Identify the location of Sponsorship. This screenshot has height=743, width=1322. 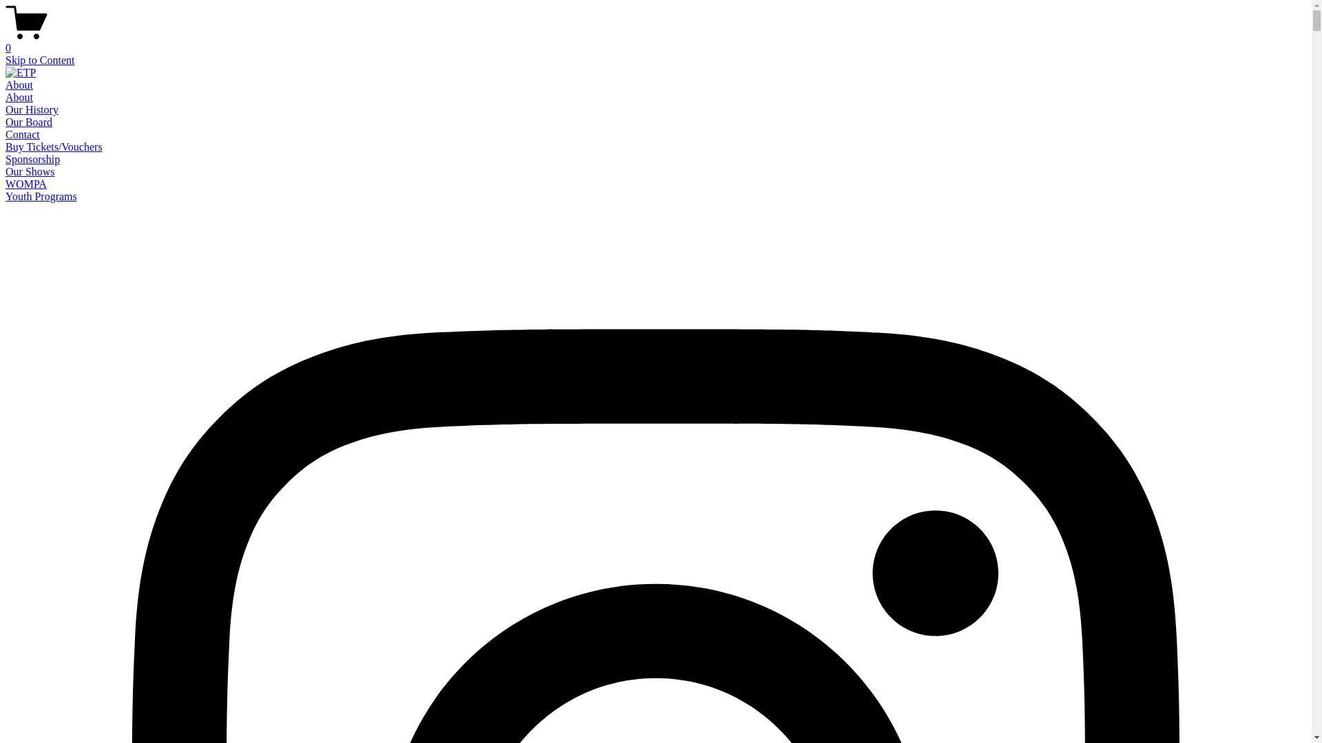
(33, 160).